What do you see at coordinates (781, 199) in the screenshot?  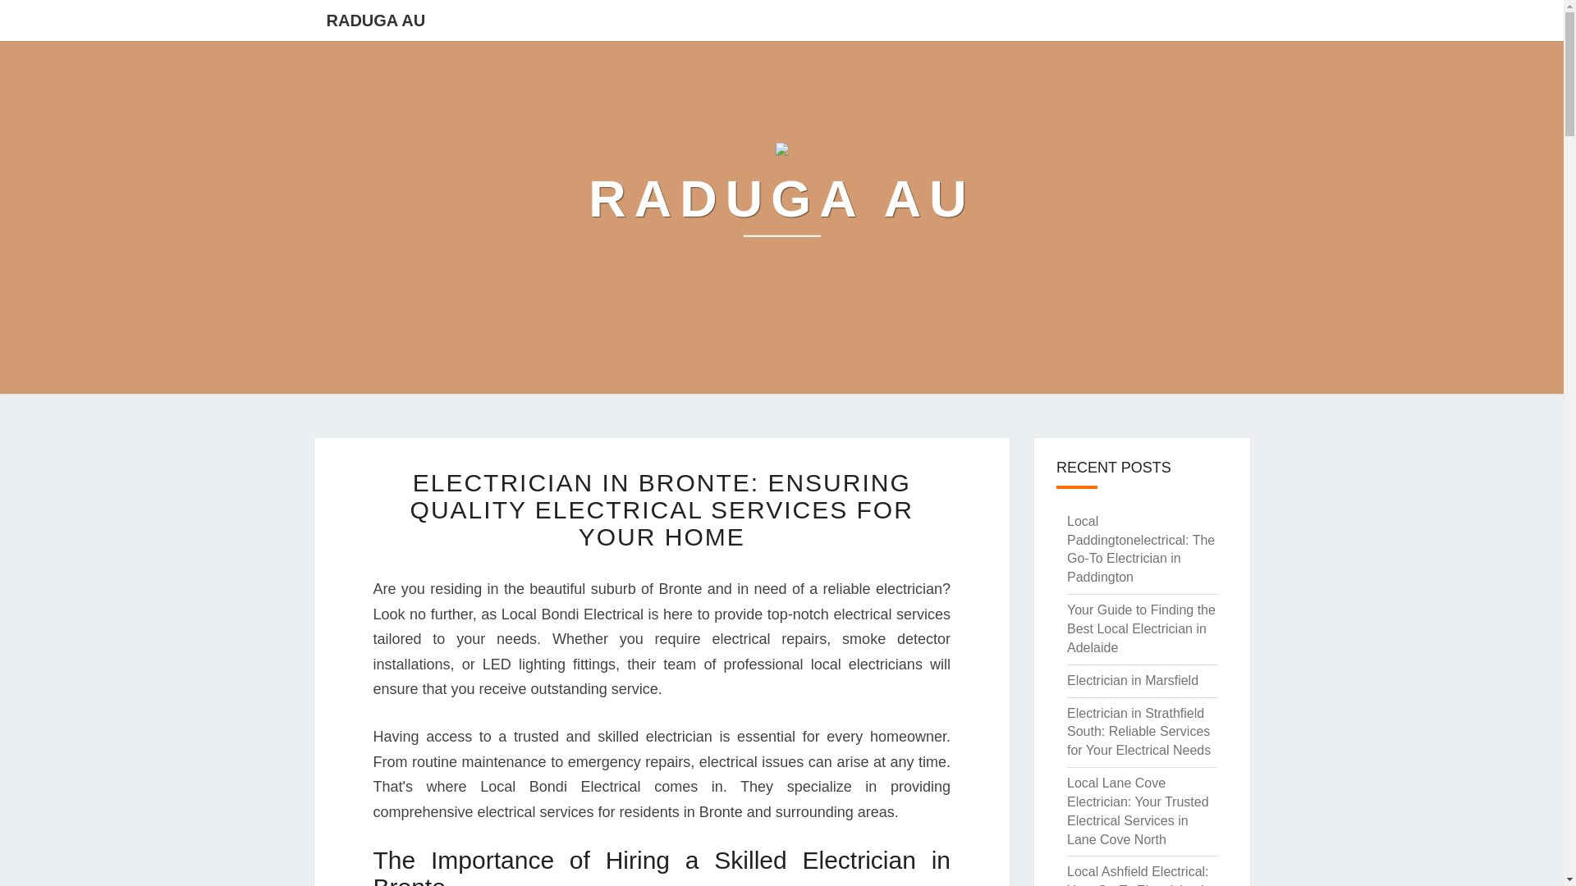 I see `Raduga AU` at bounding box center [781, 199].